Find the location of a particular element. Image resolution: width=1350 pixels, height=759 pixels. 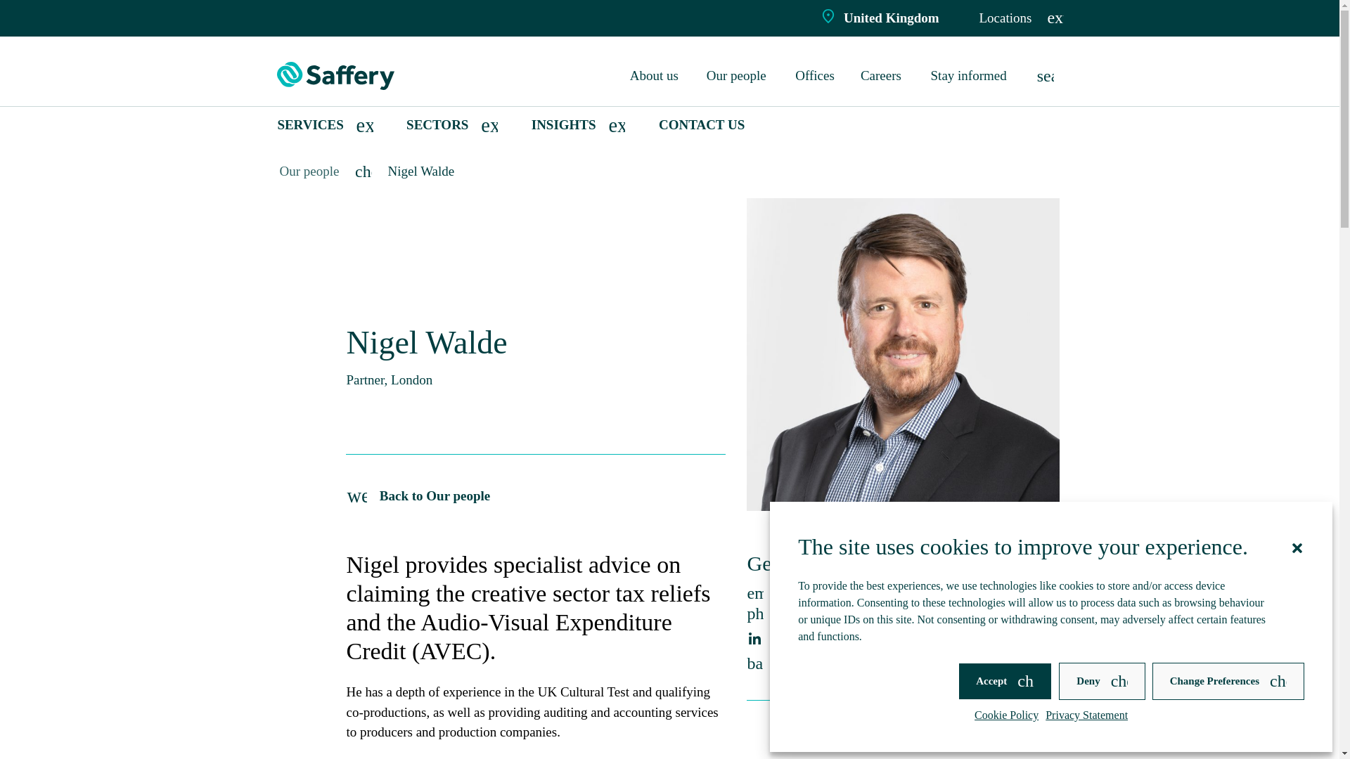

Our people is located at coordinates (309, 171).